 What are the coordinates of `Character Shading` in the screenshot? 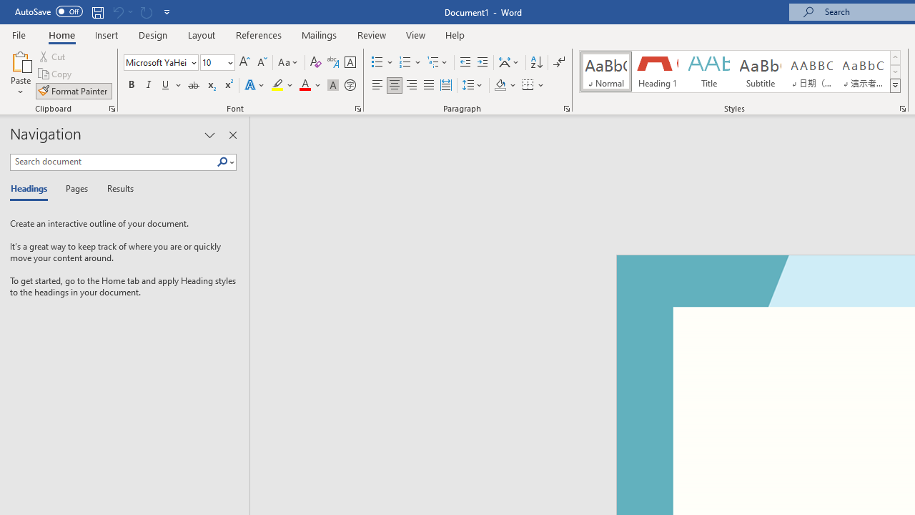 It's located at (333, 86).